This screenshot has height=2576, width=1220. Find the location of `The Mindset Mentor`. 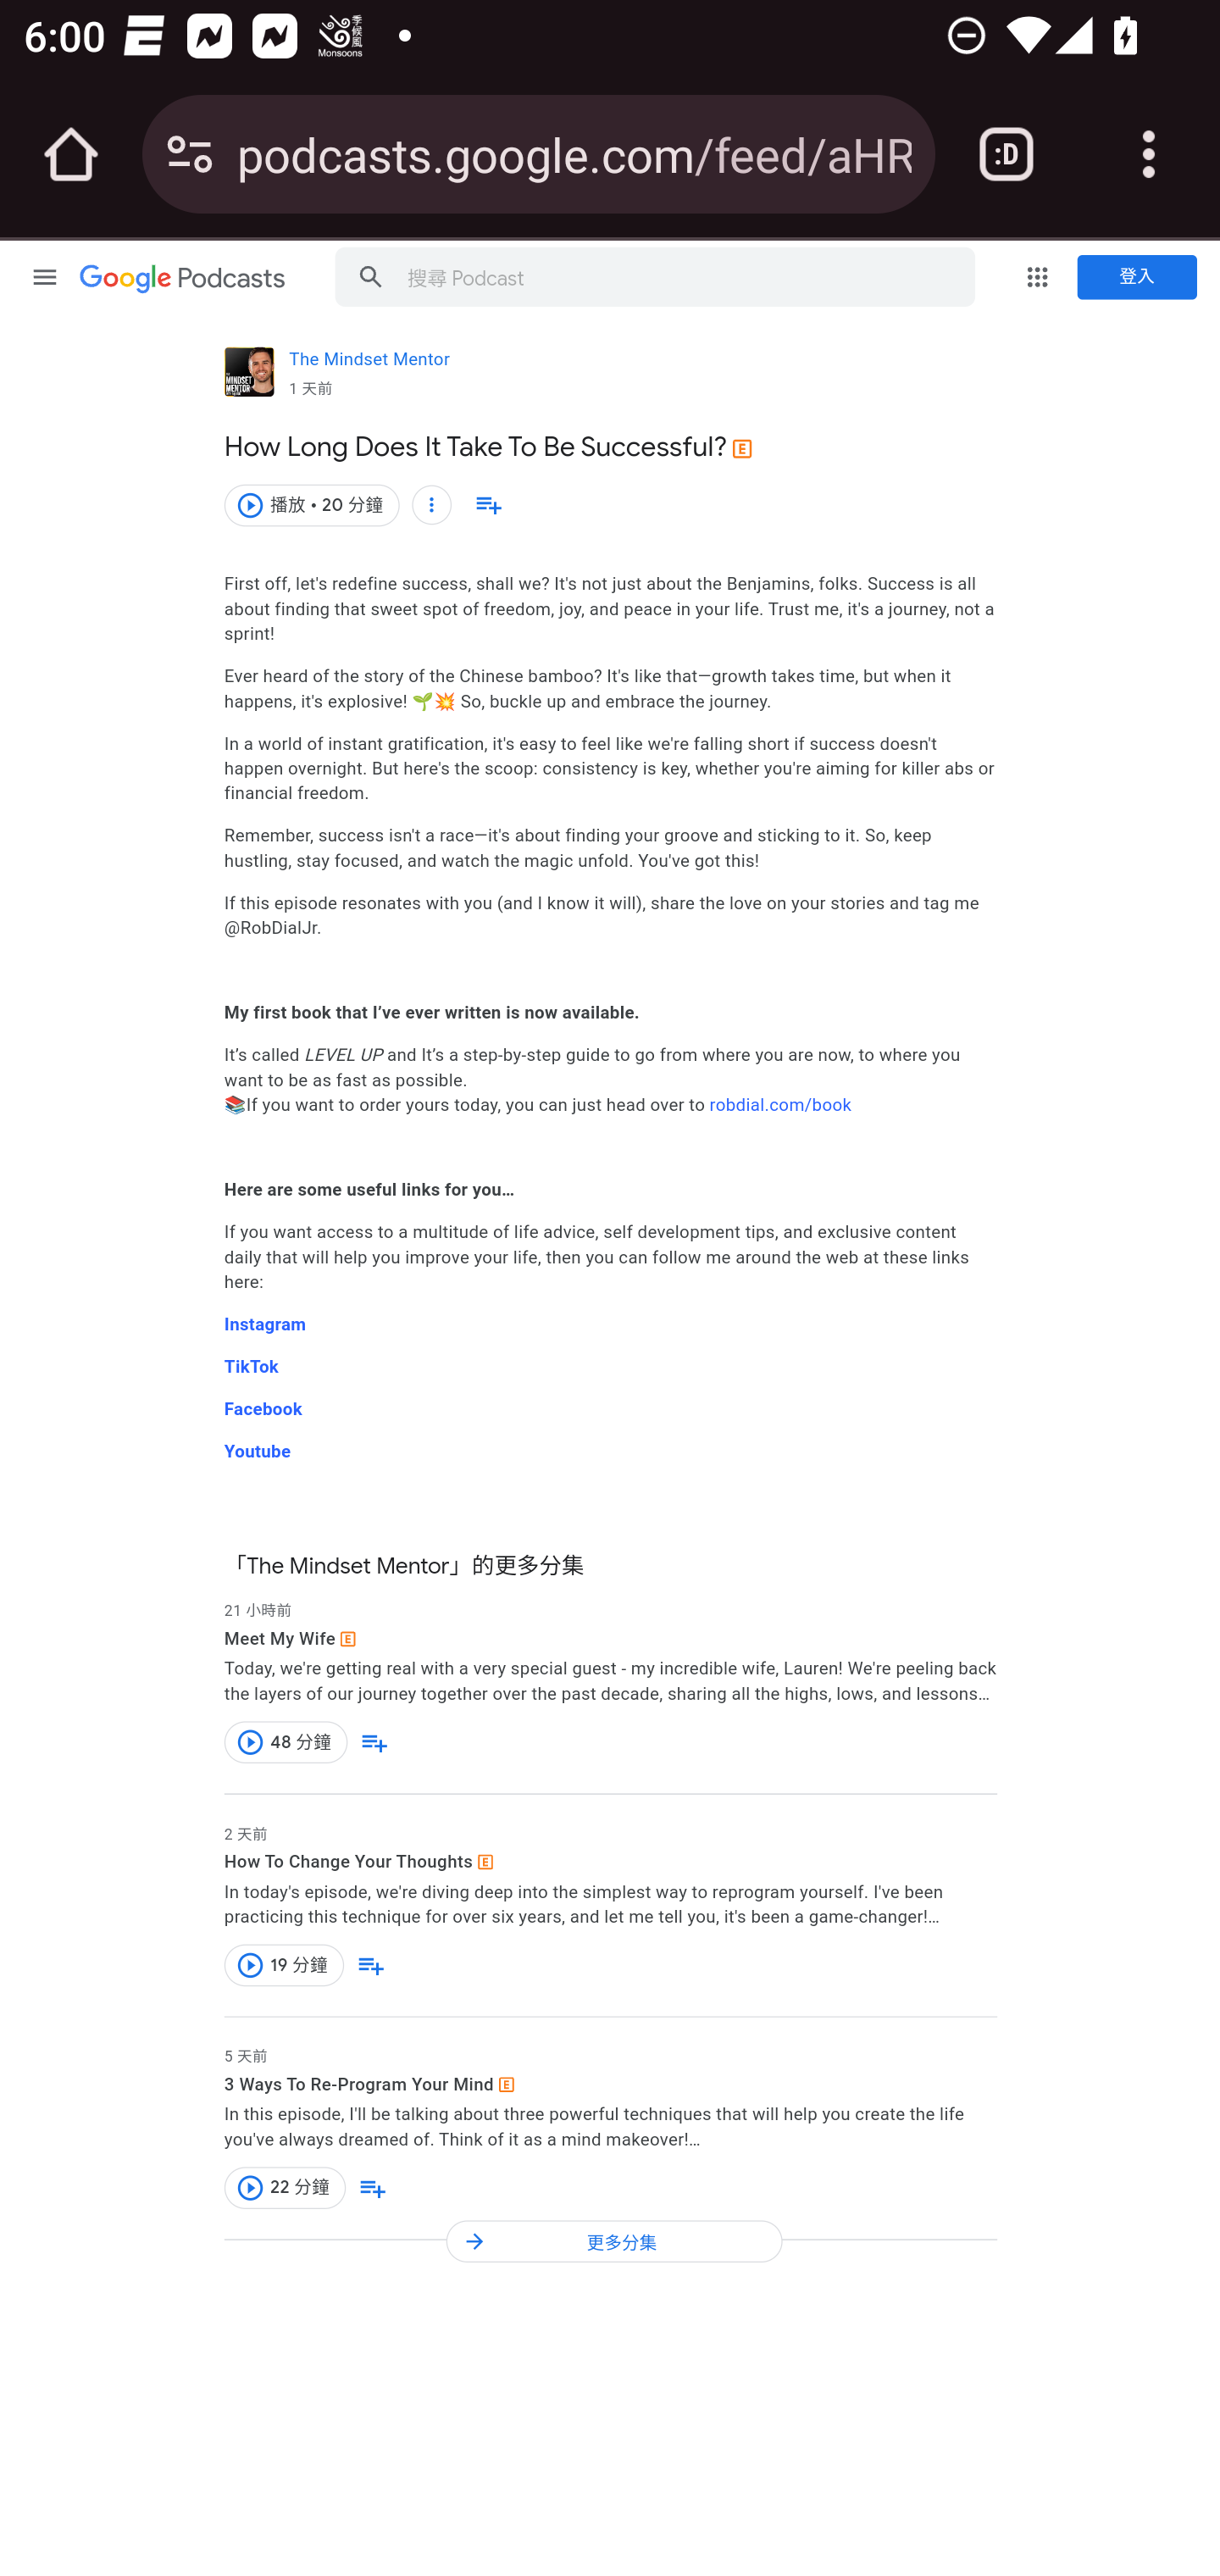

The Mindset Mentor is located at coordinates (249, 373).